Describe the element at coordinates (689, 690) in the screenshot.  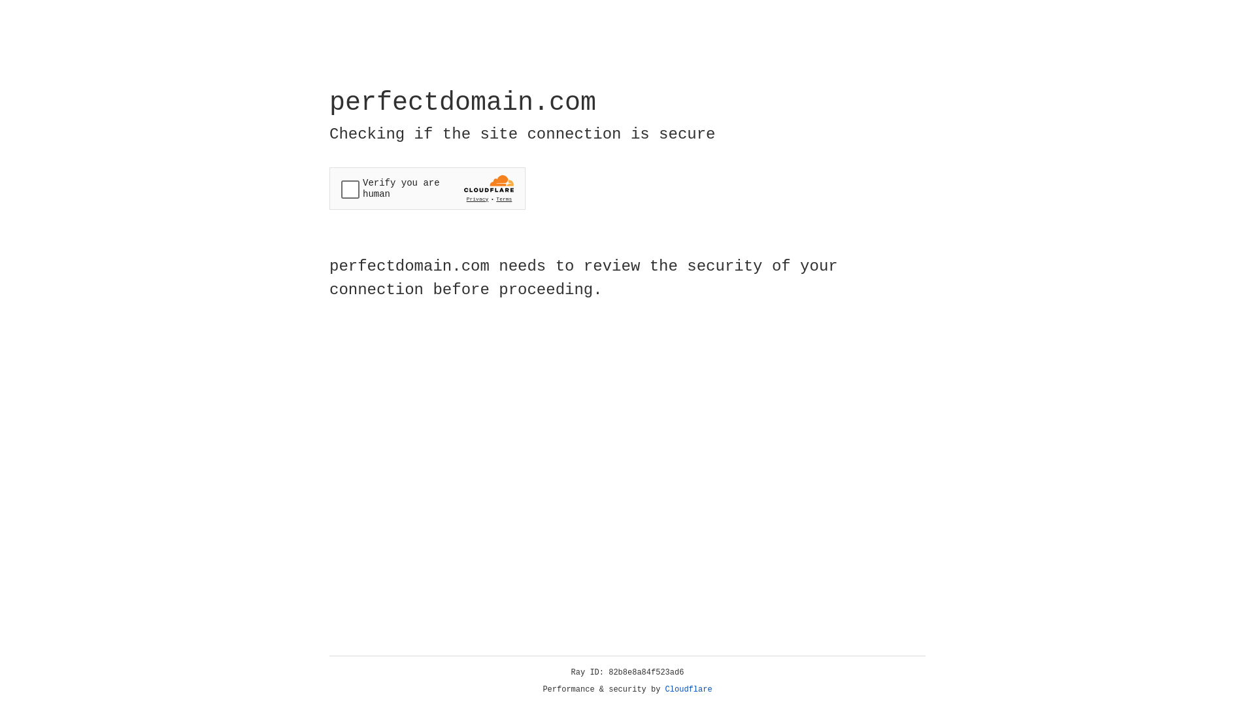
I see `Cloudflare` at that location.